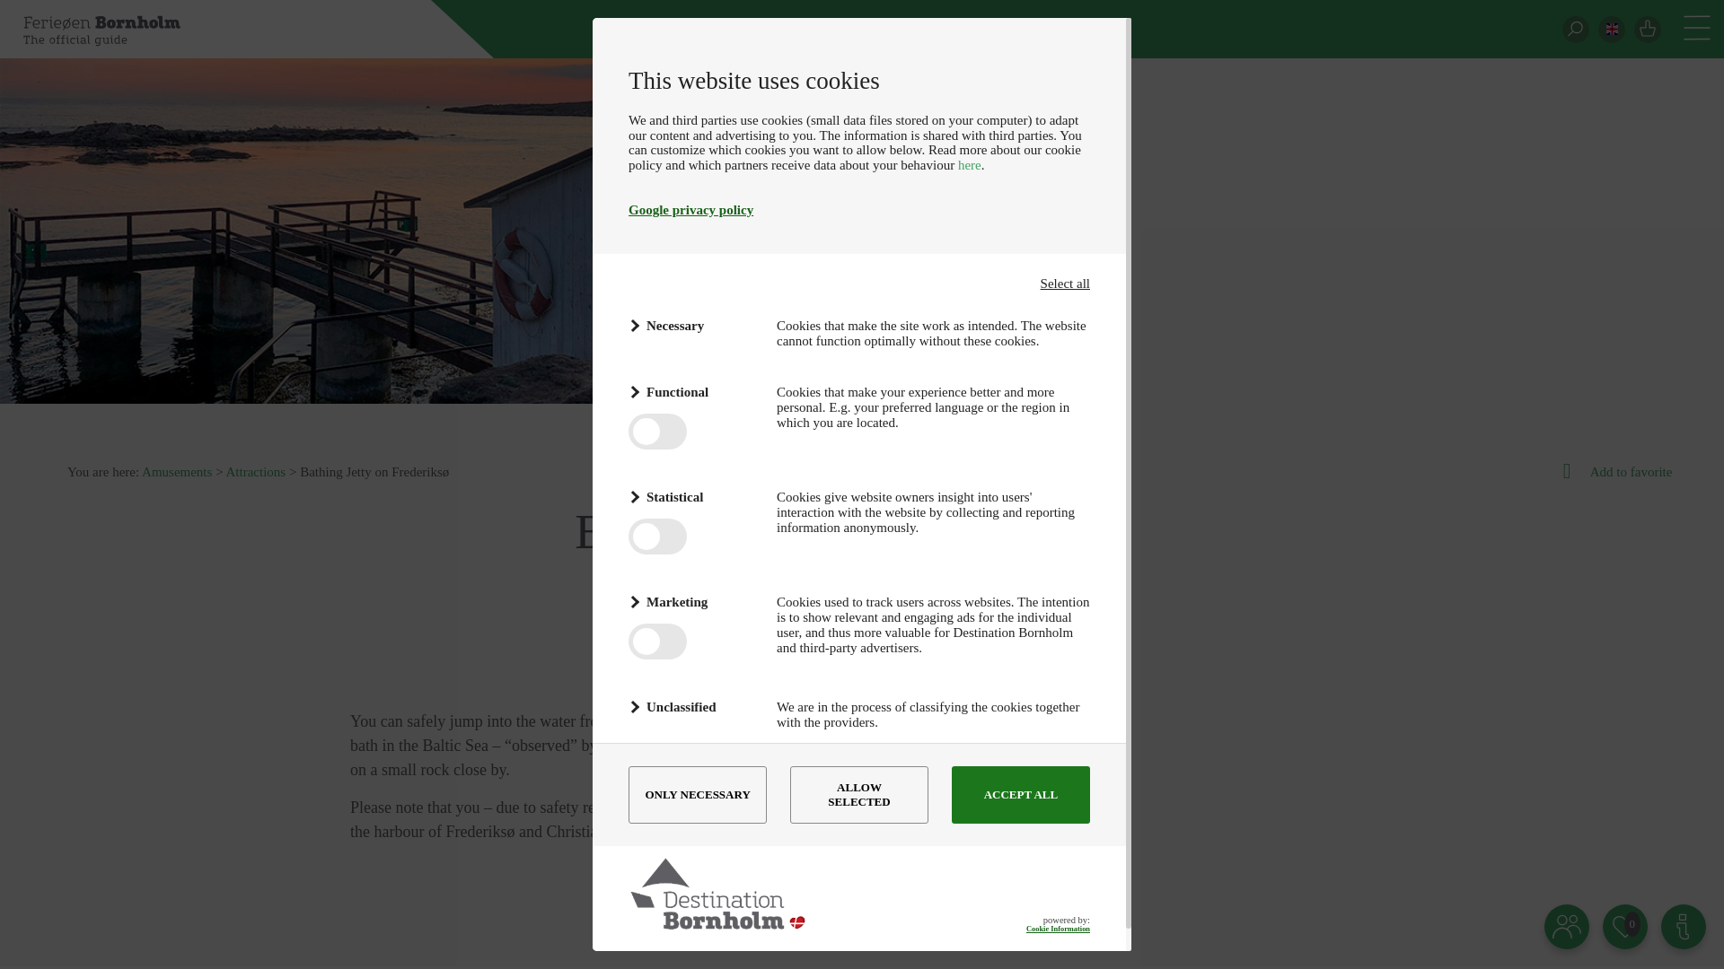  Describe the element at coordinates (970, 165) in the screenshot. I see `here` at that location.